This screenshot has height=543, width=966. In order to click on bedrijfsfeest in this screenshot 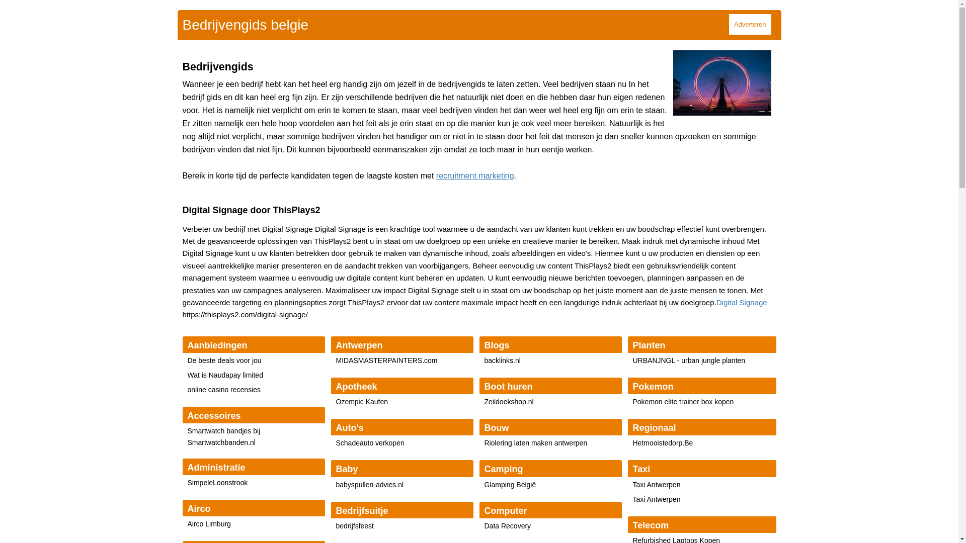, I will do `click(355, 526)`.